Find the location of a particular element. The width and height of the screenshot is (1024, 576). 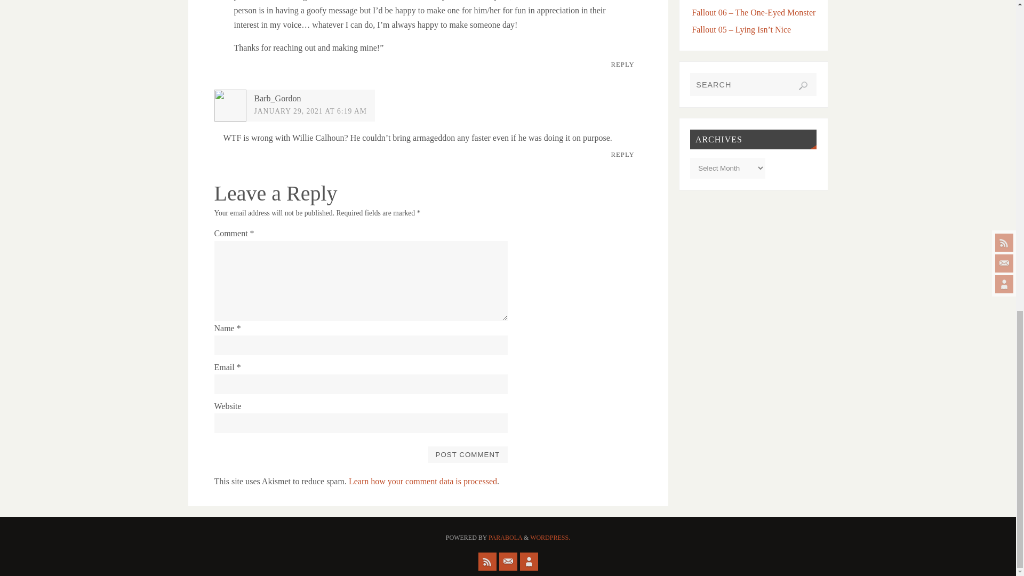

Post Comment is located at coordinates (467, 454).